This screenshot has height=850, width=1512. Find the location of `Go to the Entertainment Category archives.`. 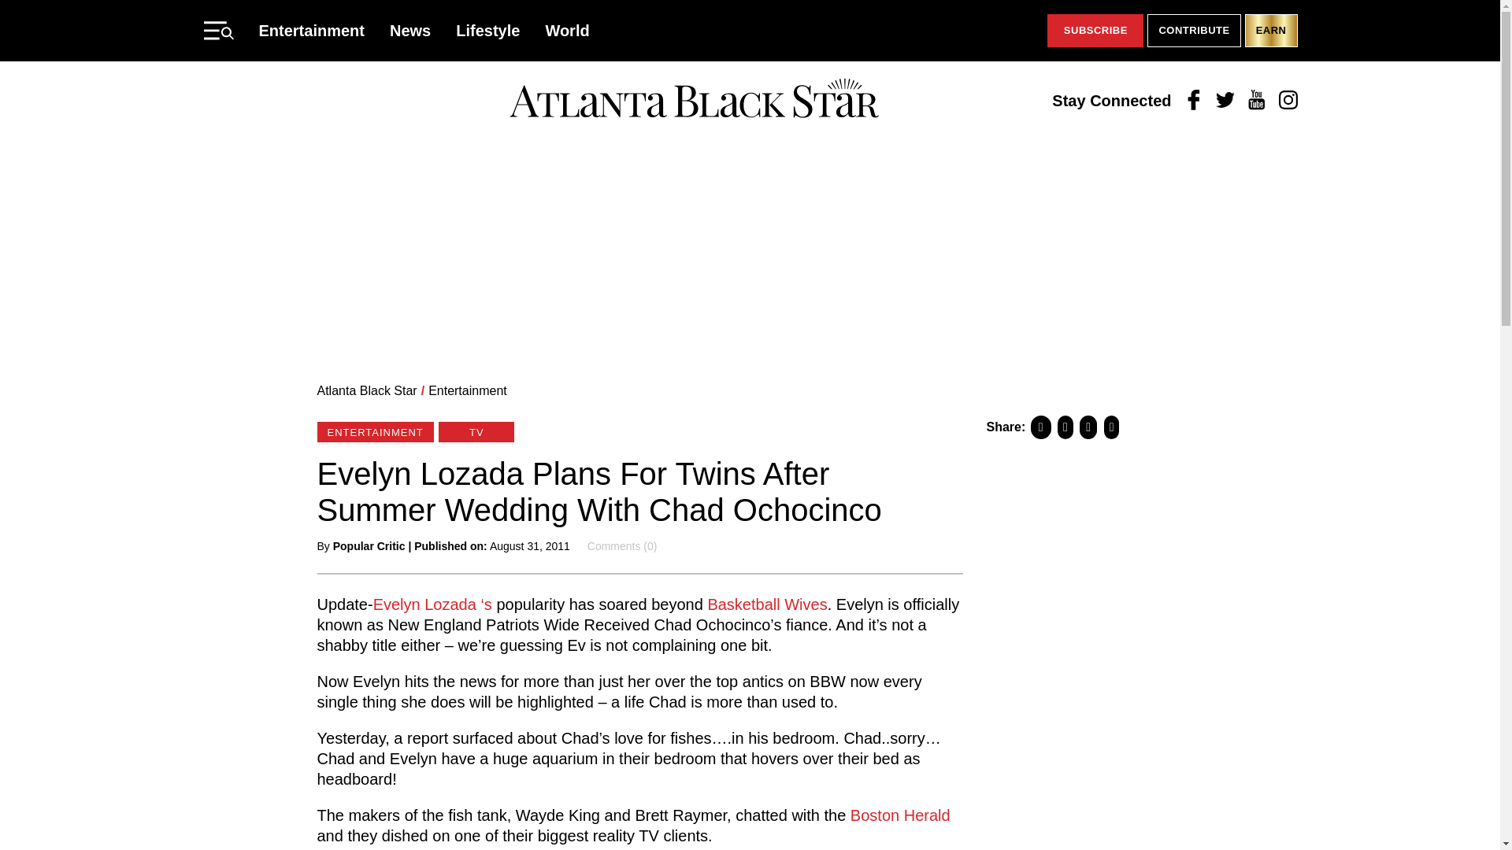

Go to the Entertainment Category archives. is located at coordinates (467, 390).